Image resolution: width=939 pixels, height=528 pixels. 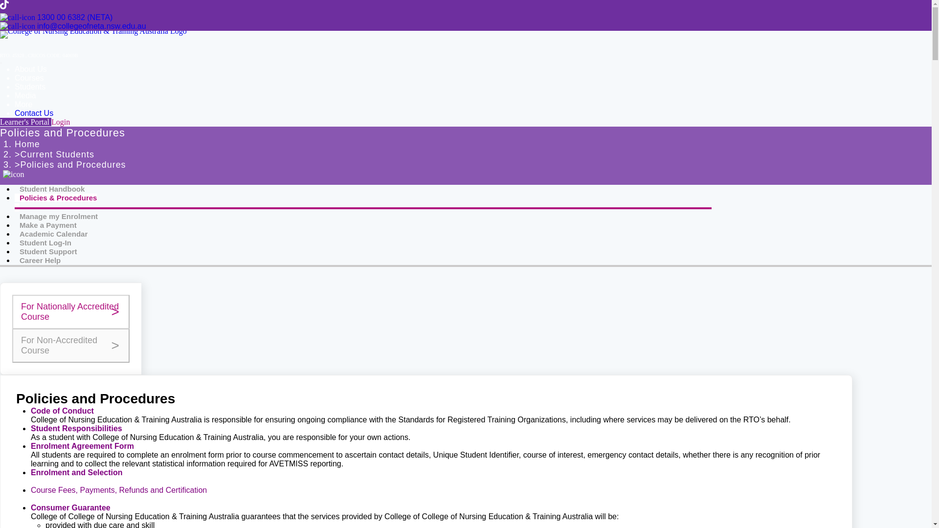 I want to click on Login, so click(x=61, y=122).